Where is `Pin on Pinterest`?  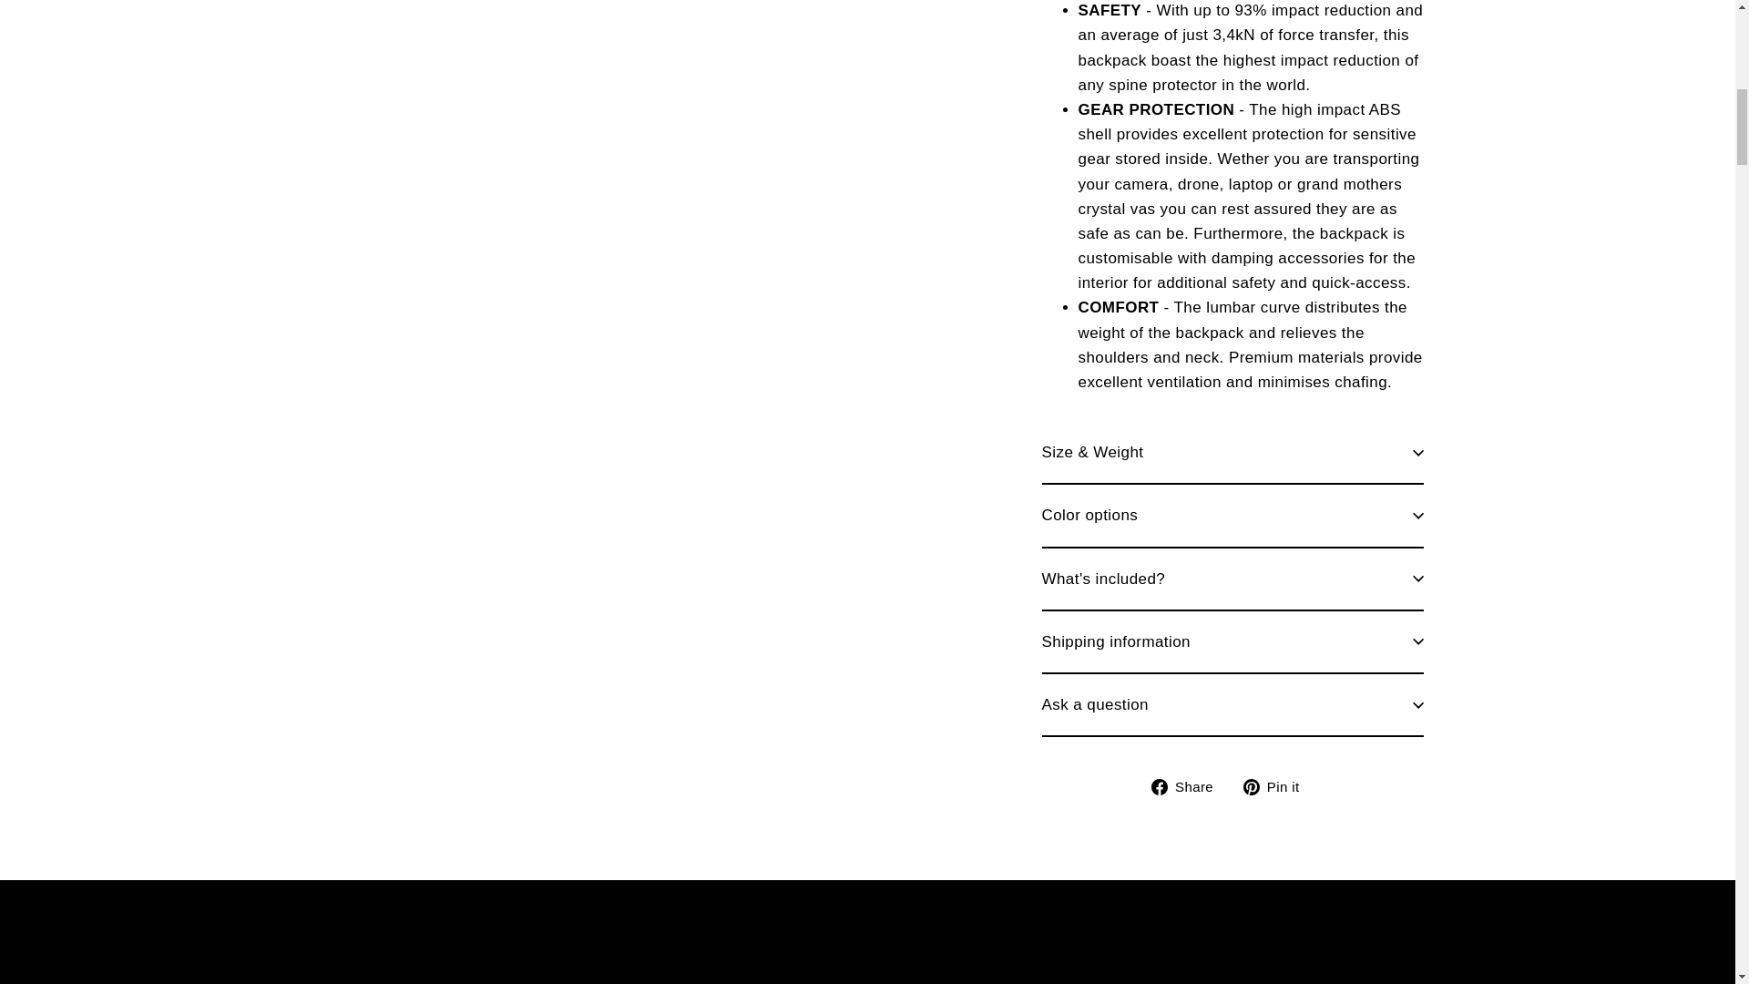 Pin on Pinterest is located at coordinates (1278, 786).